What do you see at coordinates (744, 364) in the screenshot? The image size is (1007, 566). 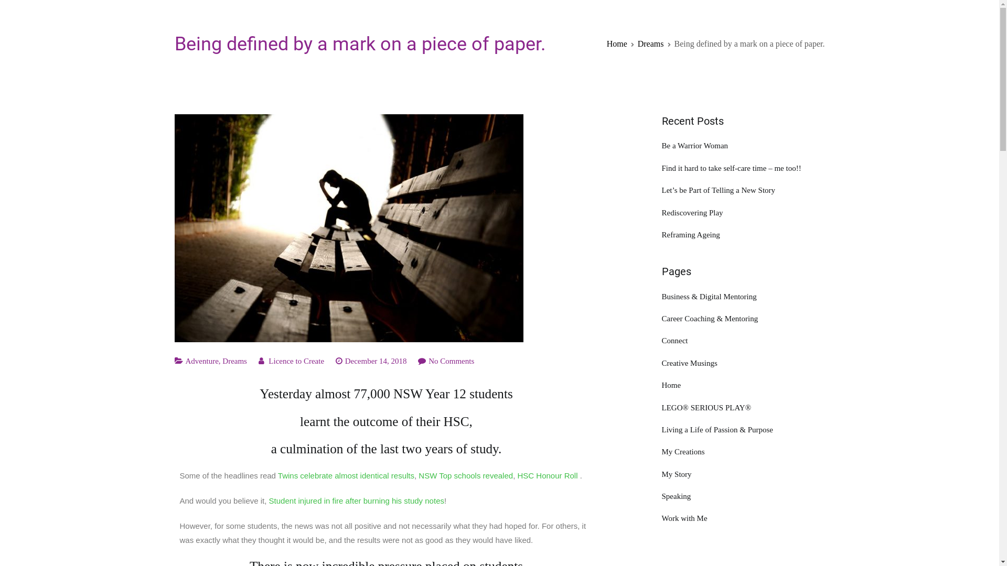 I see `Creative Musings` at bounding box center [744, 364].